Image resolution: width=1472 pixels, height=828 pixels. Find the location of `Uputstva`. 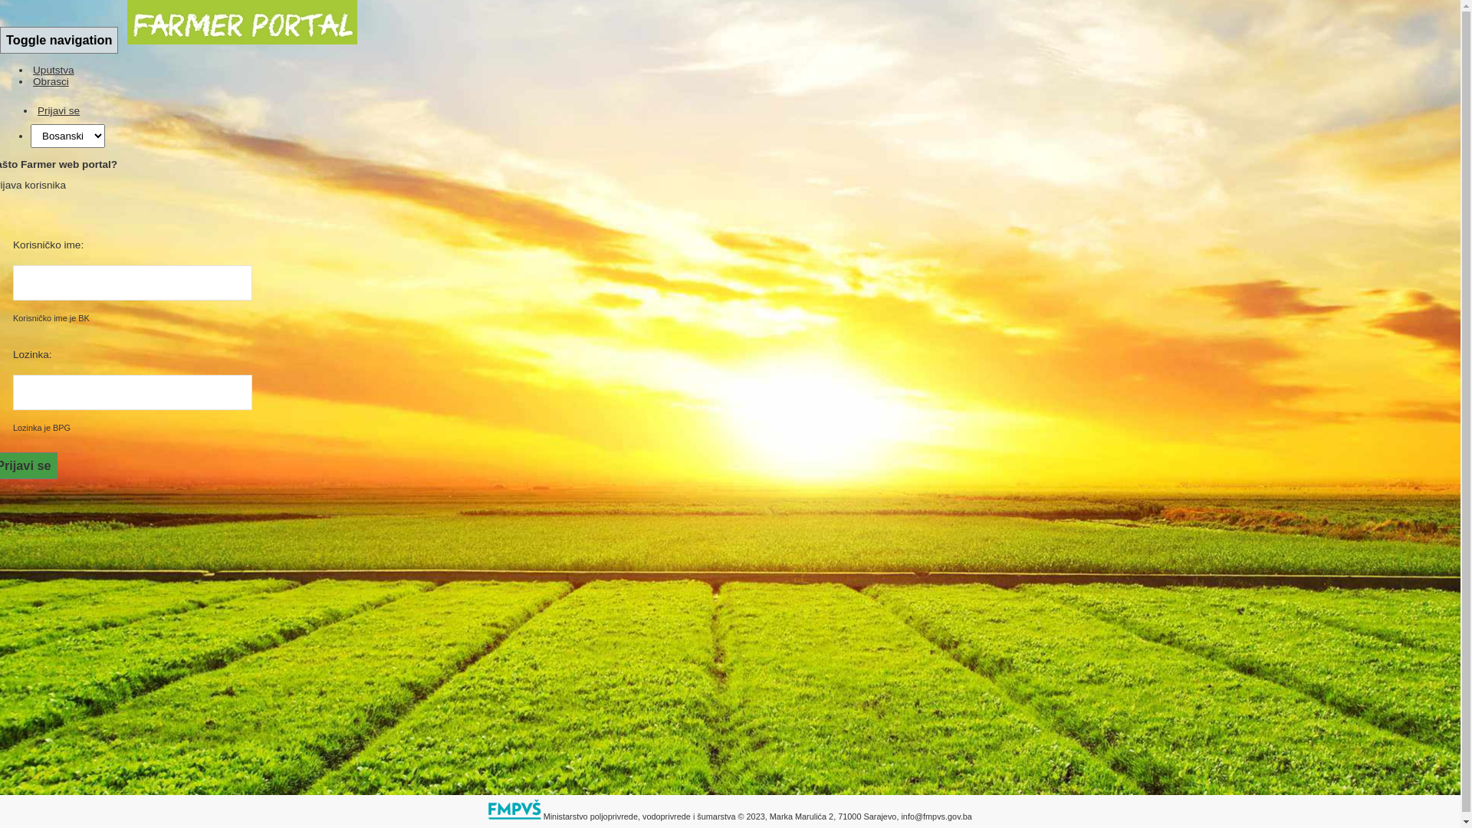

Uputstva is located at coordinates (54, 71).